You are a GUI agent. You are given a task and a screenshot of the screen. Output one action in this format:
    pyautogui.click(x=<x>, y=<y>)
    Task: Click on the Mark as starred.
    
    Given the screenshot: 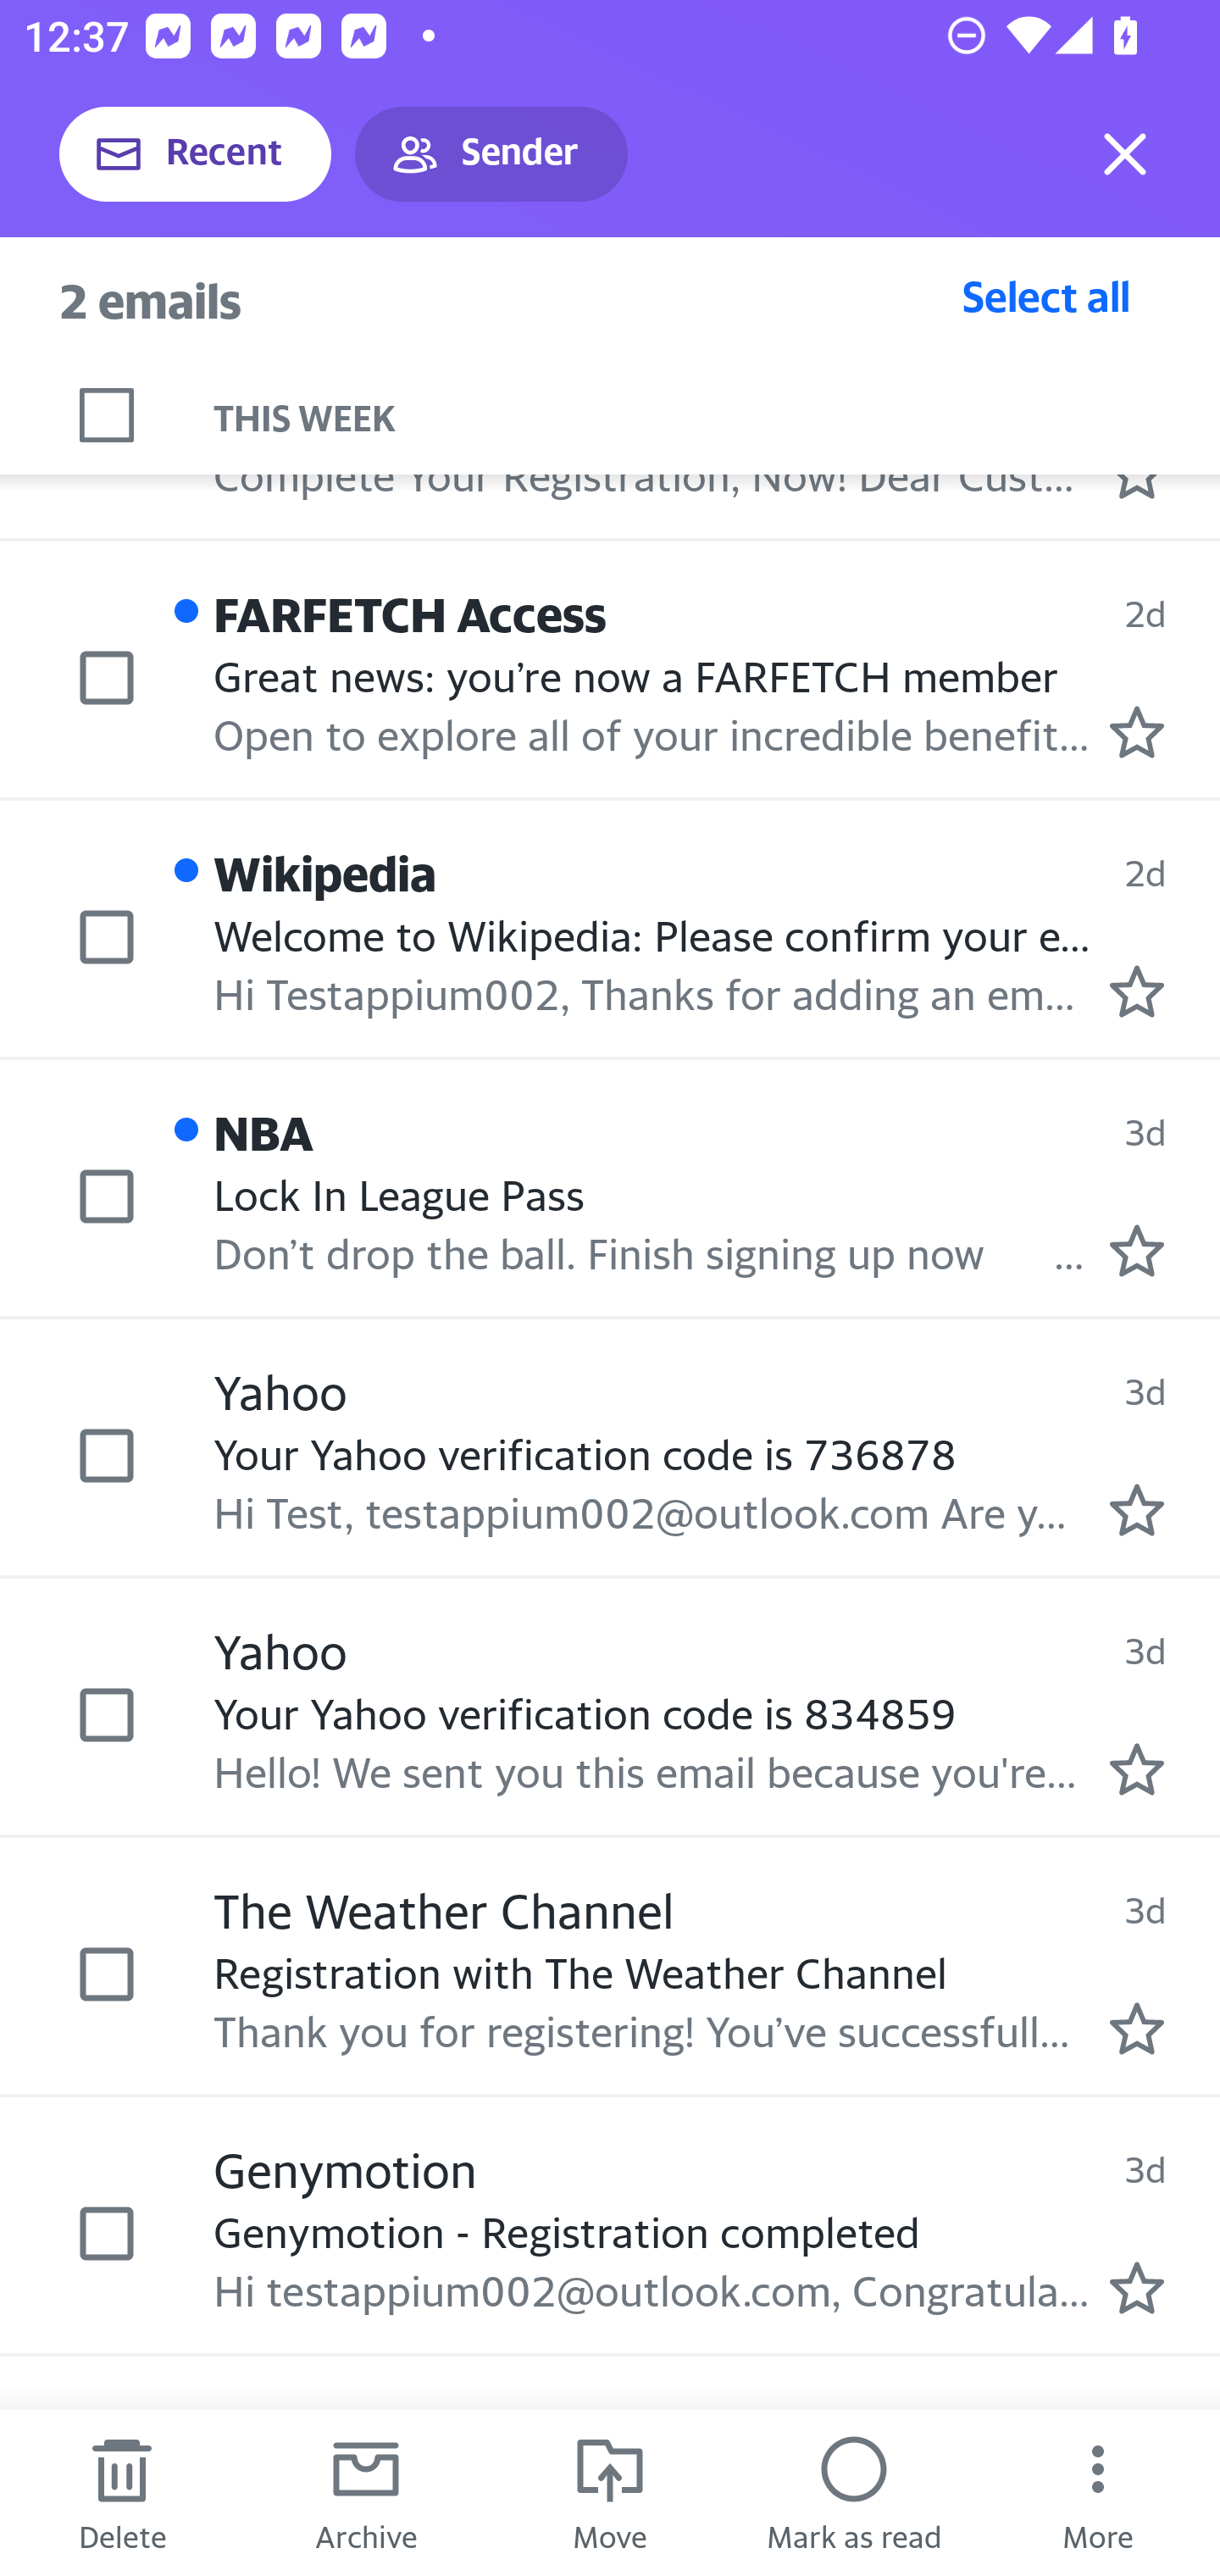 What is the action you would take?
    pyautogui.click(x=1137, y=1250)
    